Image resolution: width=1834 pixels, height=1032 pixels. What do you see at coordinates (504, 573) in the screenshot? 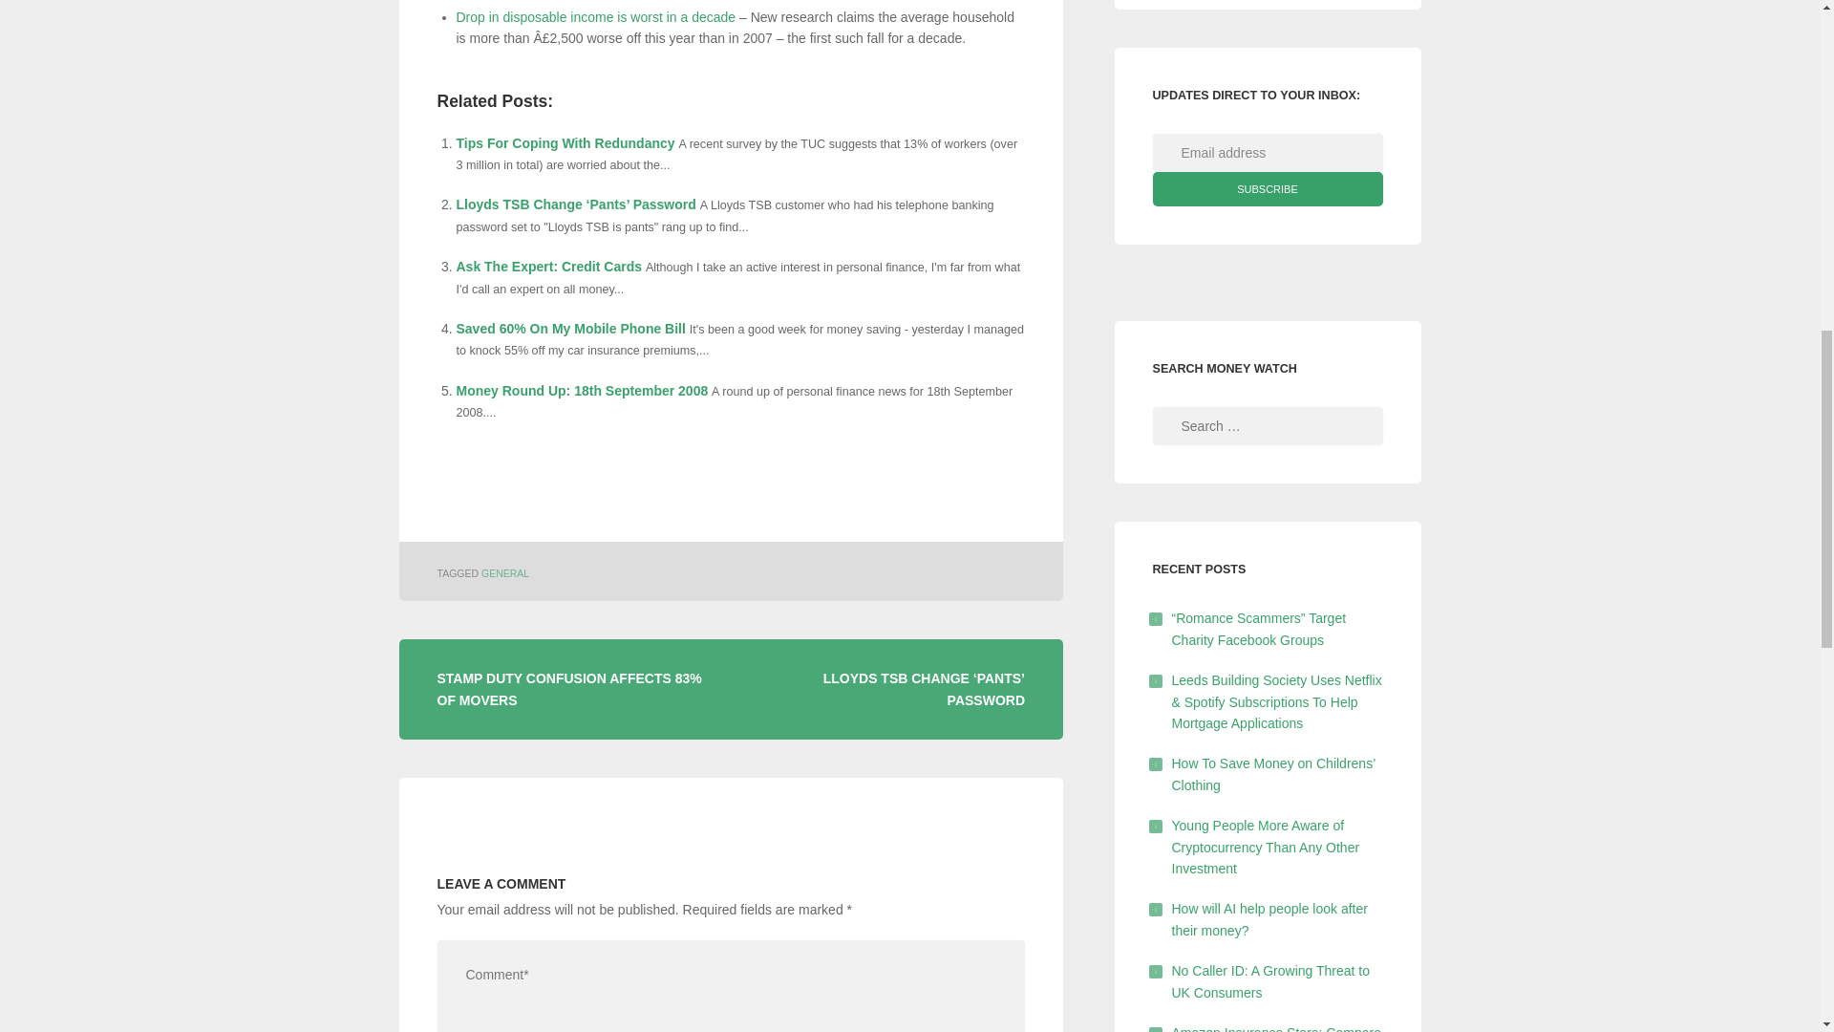
I see `GENERAL` at bounding box center [504, 573].